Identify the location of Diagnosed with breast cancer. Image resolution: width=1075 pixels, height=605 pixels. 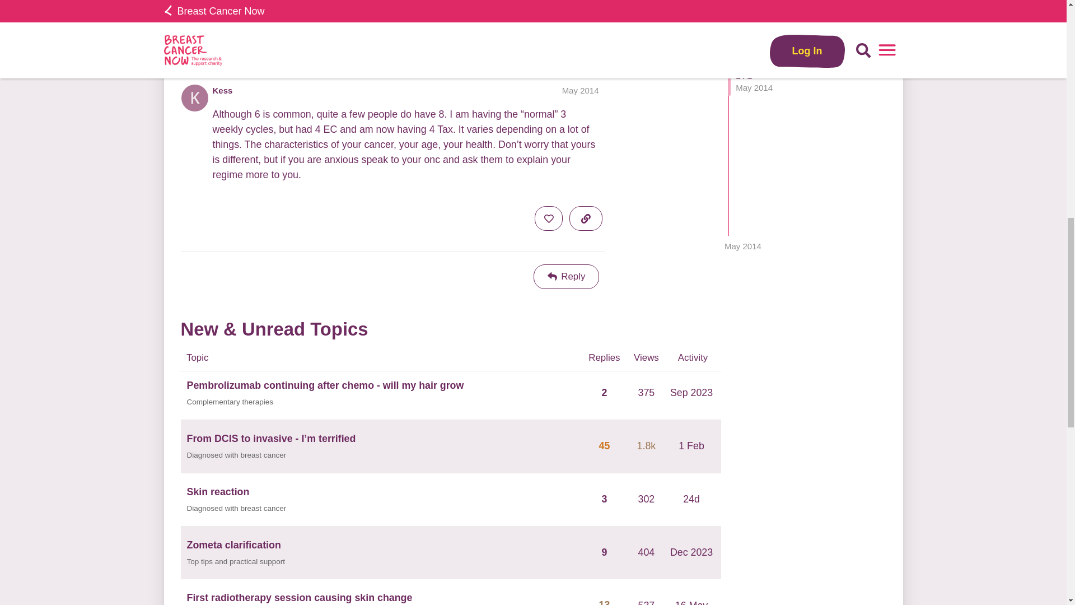
(237, 456).